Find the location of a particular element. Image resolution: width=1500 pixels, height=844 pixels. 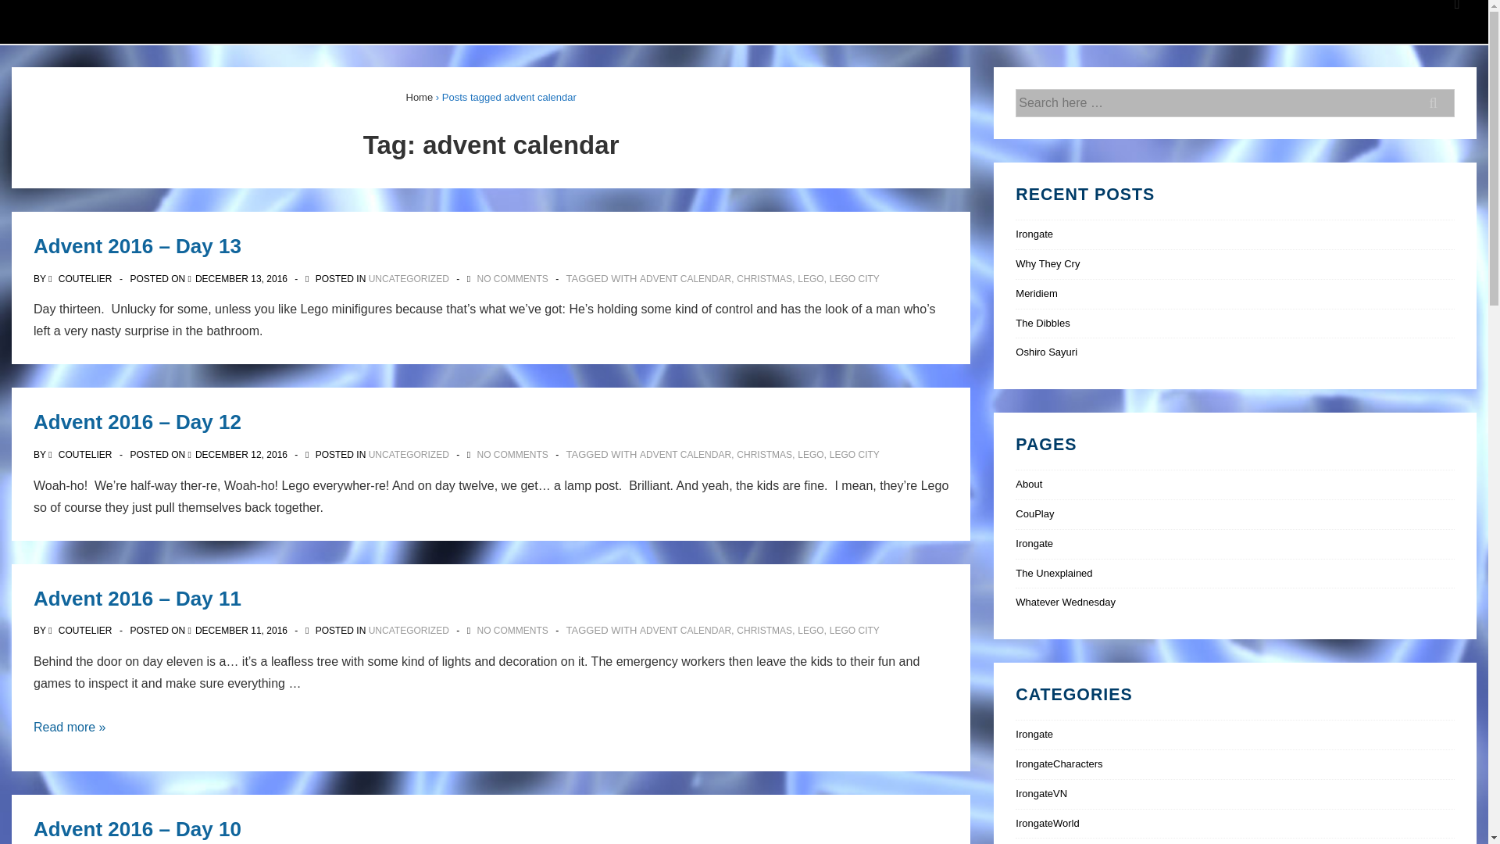

LEGO CITY is located at coordinates (854, 454).